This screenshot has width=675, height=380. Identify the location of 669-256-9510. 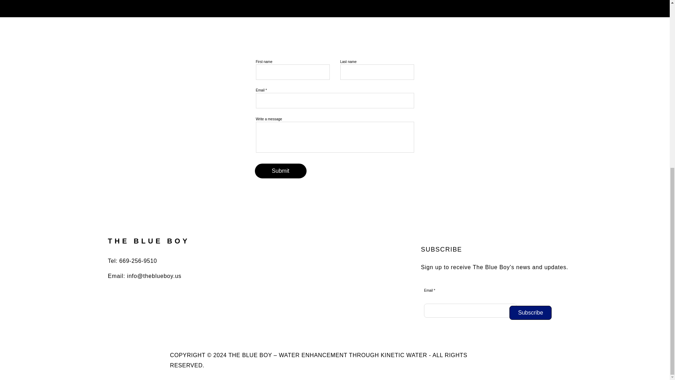
(138, 261).